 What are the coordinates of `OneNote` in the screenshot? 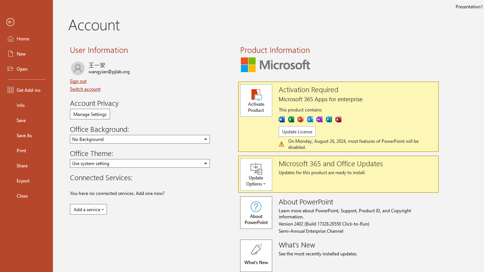 It's located at (319, 119).